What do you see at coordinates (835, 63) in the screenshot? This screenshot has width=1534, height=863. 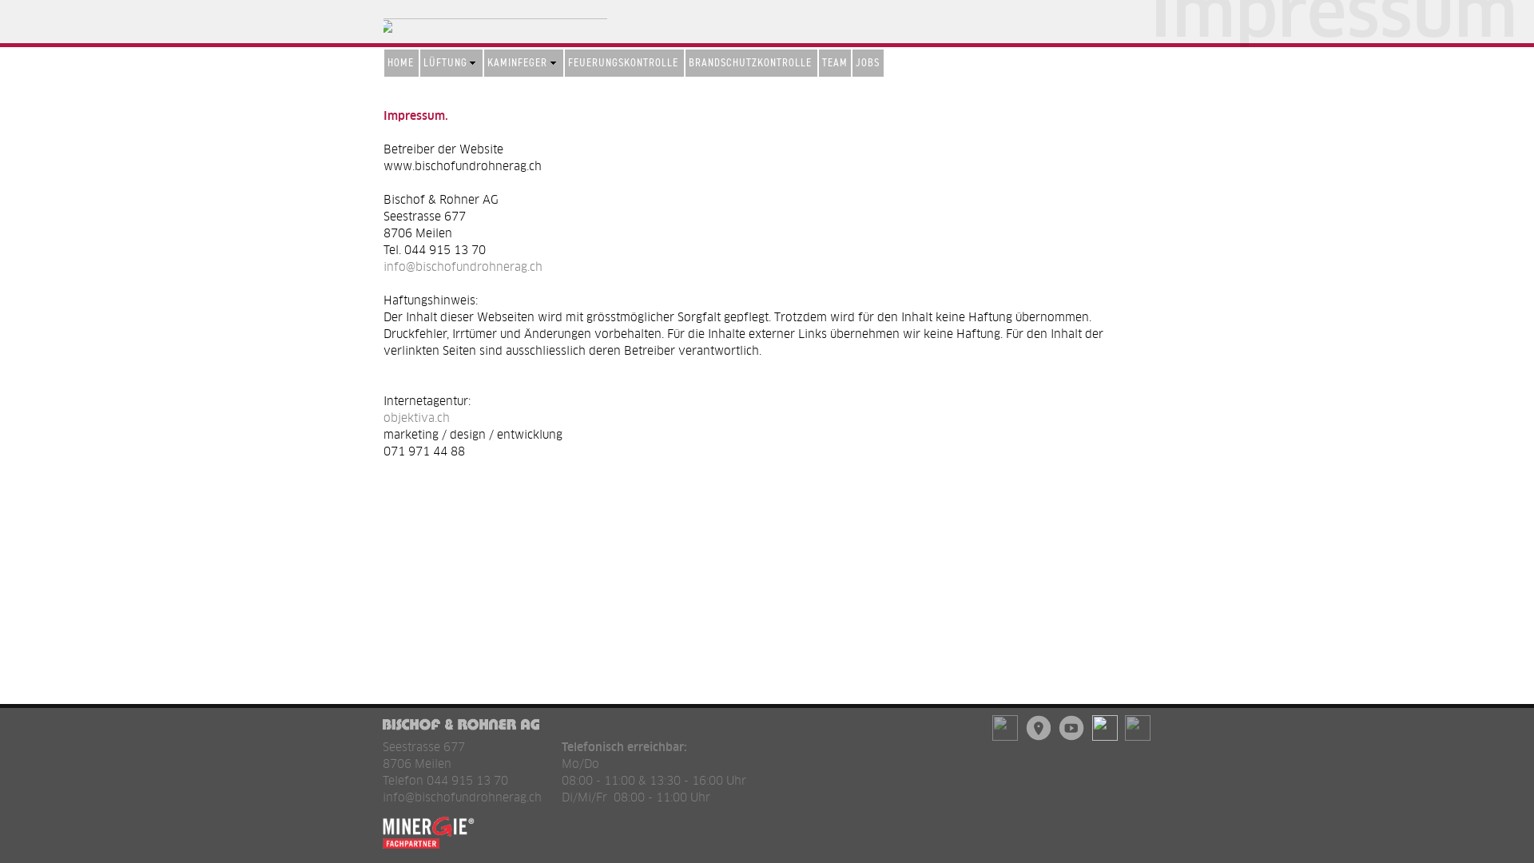 I see `TEAM` at bounding box center [835, 63].